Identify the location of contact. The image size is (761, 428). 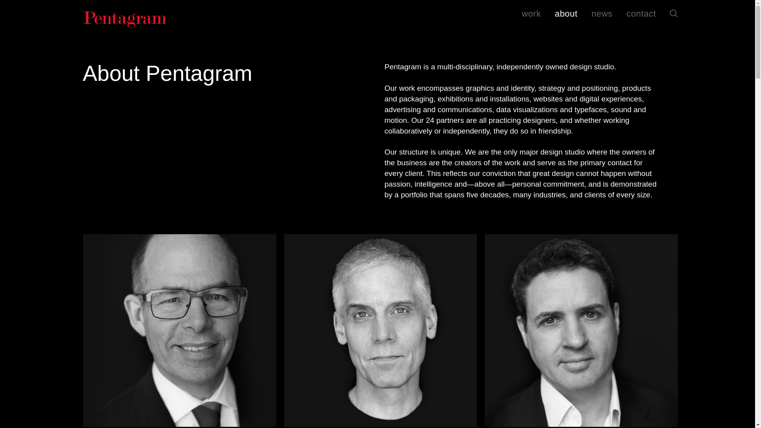
(641, 14).